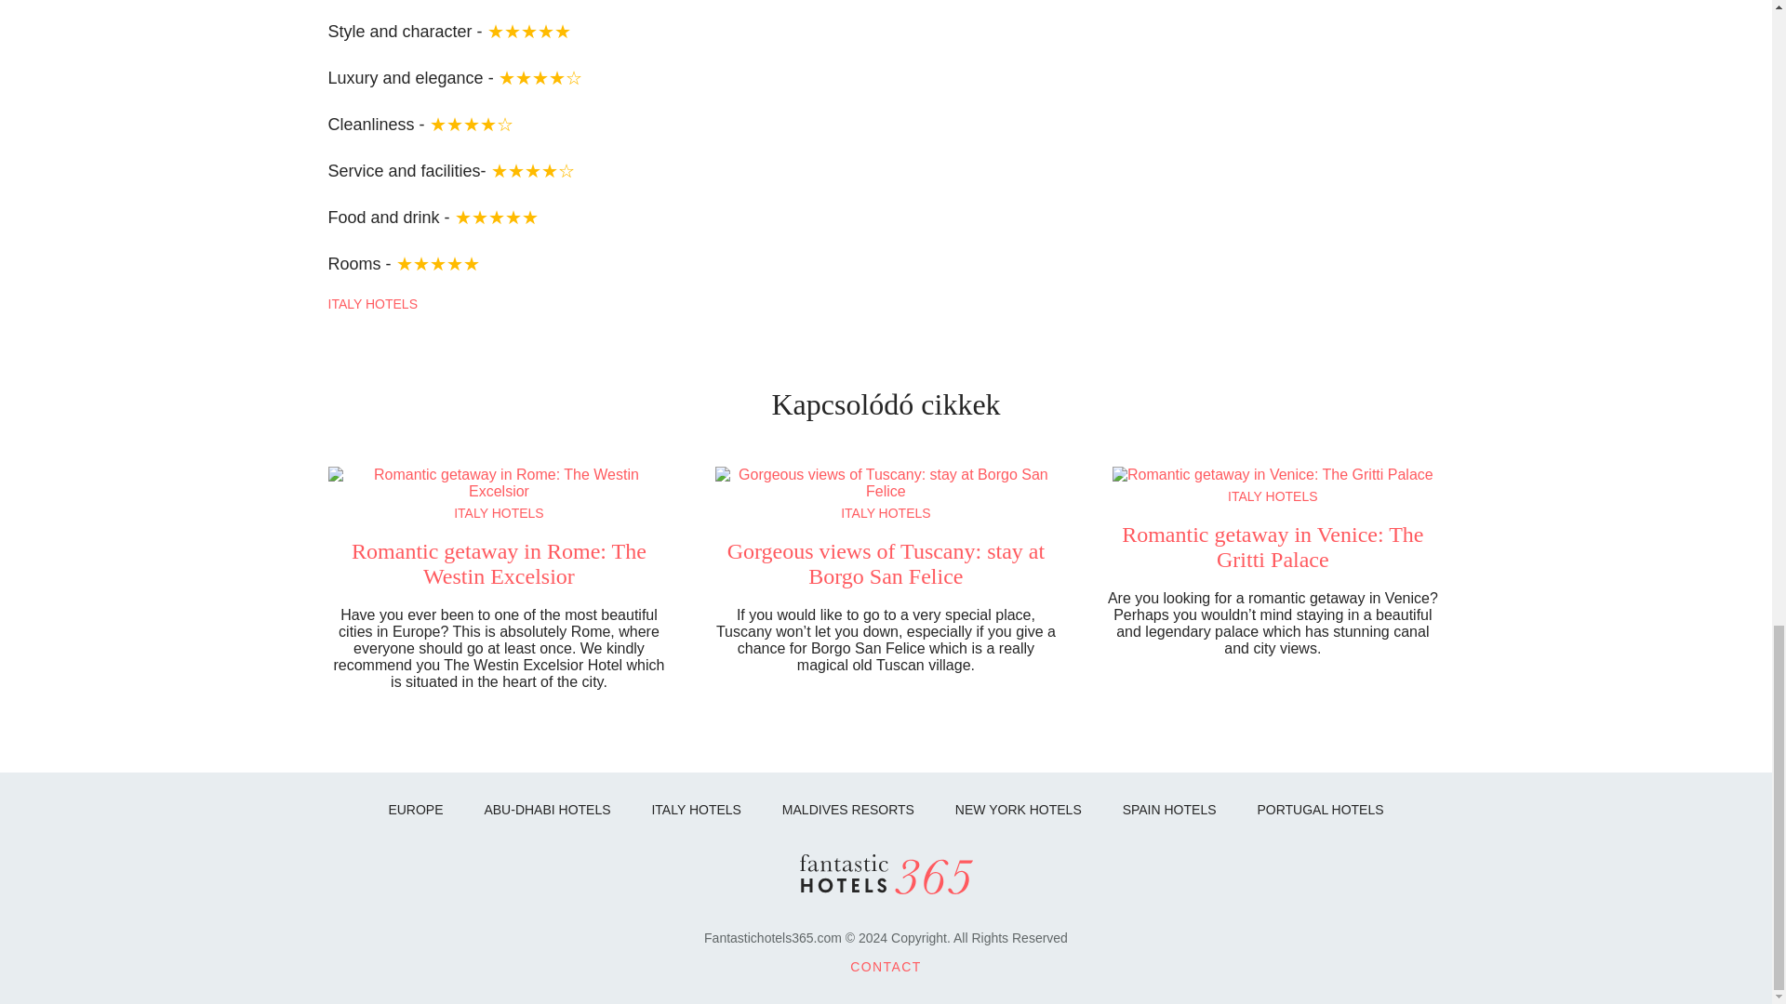  What do you see at coordinates (1169, 809) in the screenshot?
I see `SPAIN HOTELS` at bounding box center [1169, 809].